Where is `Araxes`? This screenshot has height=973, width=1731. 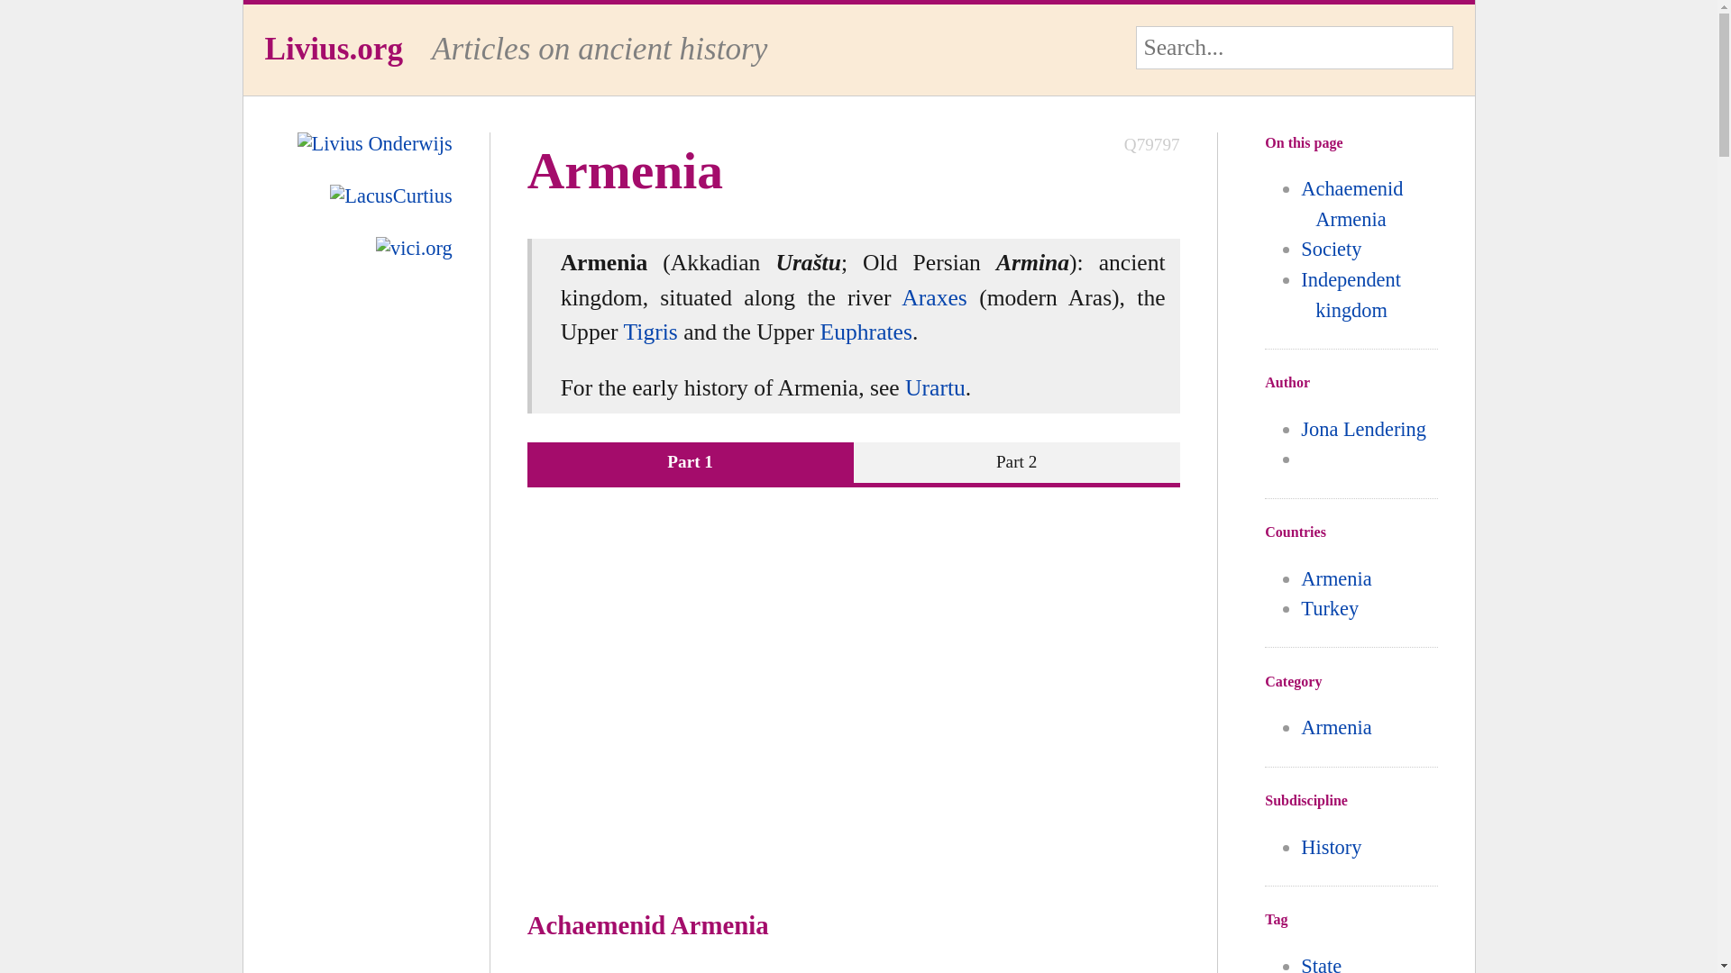 Araxes is located at coordinates (934, 297).